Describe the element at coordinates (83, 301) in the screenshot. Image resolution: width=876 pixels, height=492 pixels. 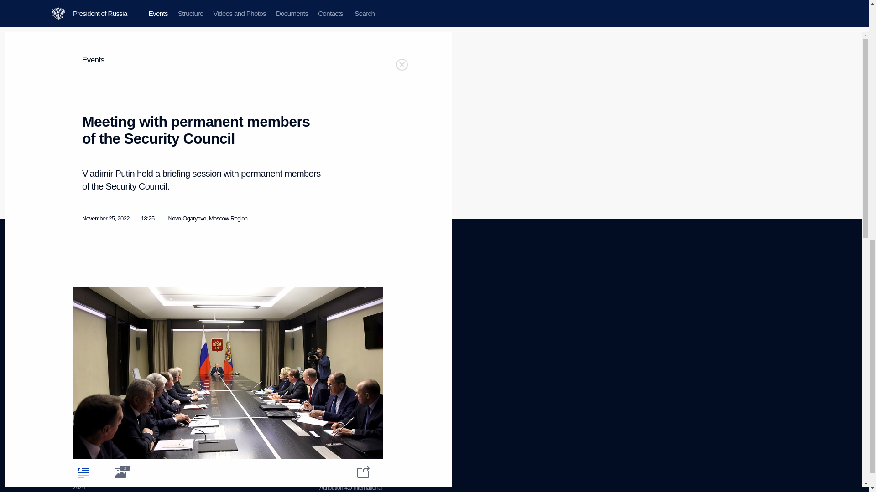
I see `Structure` at that location.